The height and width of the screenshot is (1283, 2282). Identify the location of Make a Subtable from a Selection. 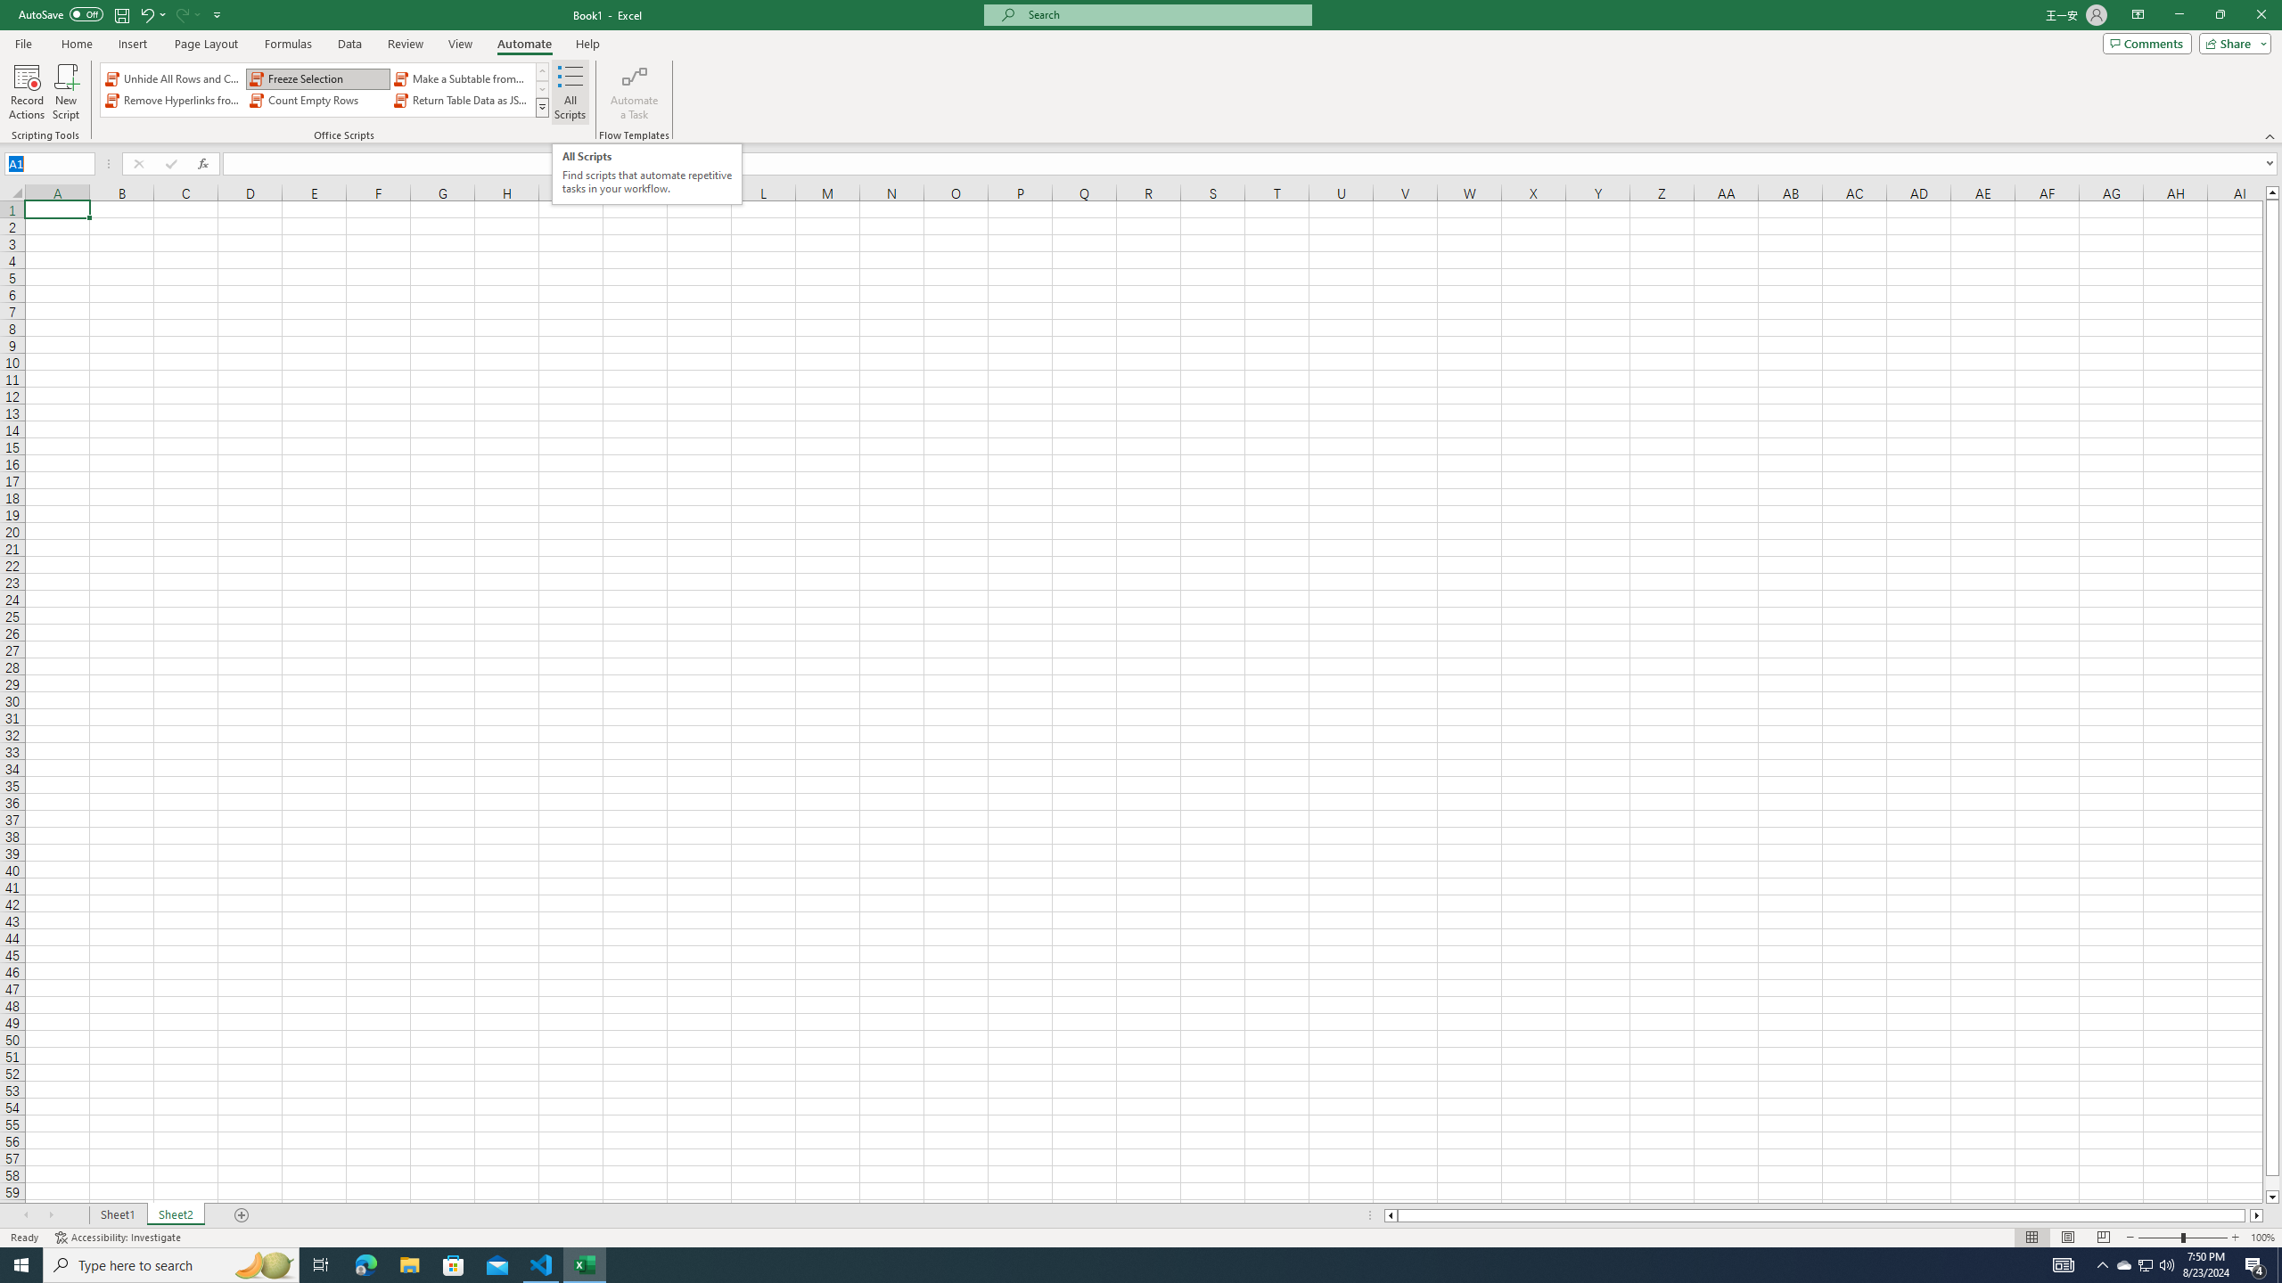
(462, 78).